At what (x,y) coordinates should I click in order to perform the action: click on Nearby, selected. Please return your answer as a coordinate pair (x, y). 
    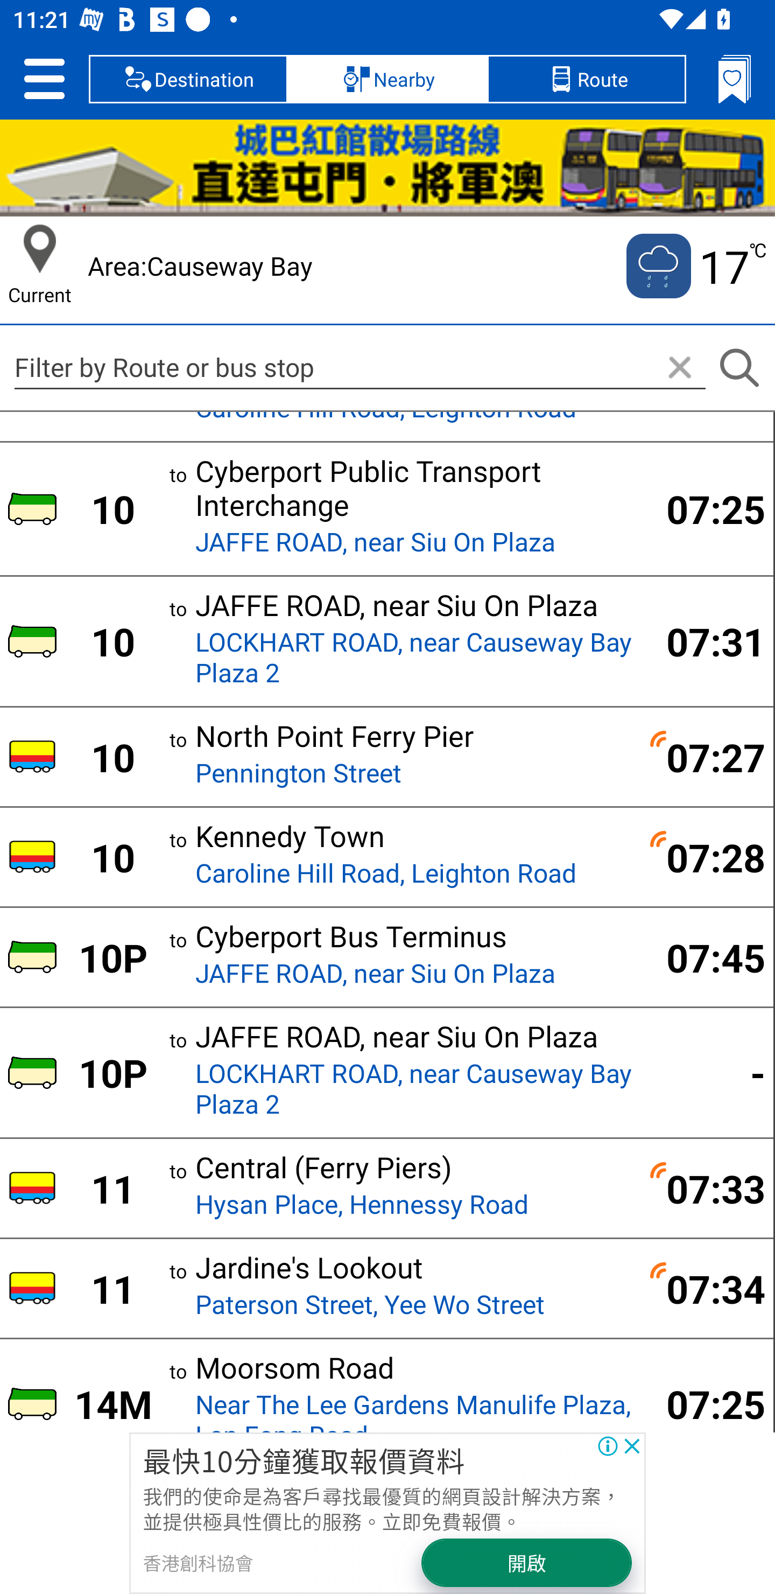
    Looking at the image, I should click on (387, 79).